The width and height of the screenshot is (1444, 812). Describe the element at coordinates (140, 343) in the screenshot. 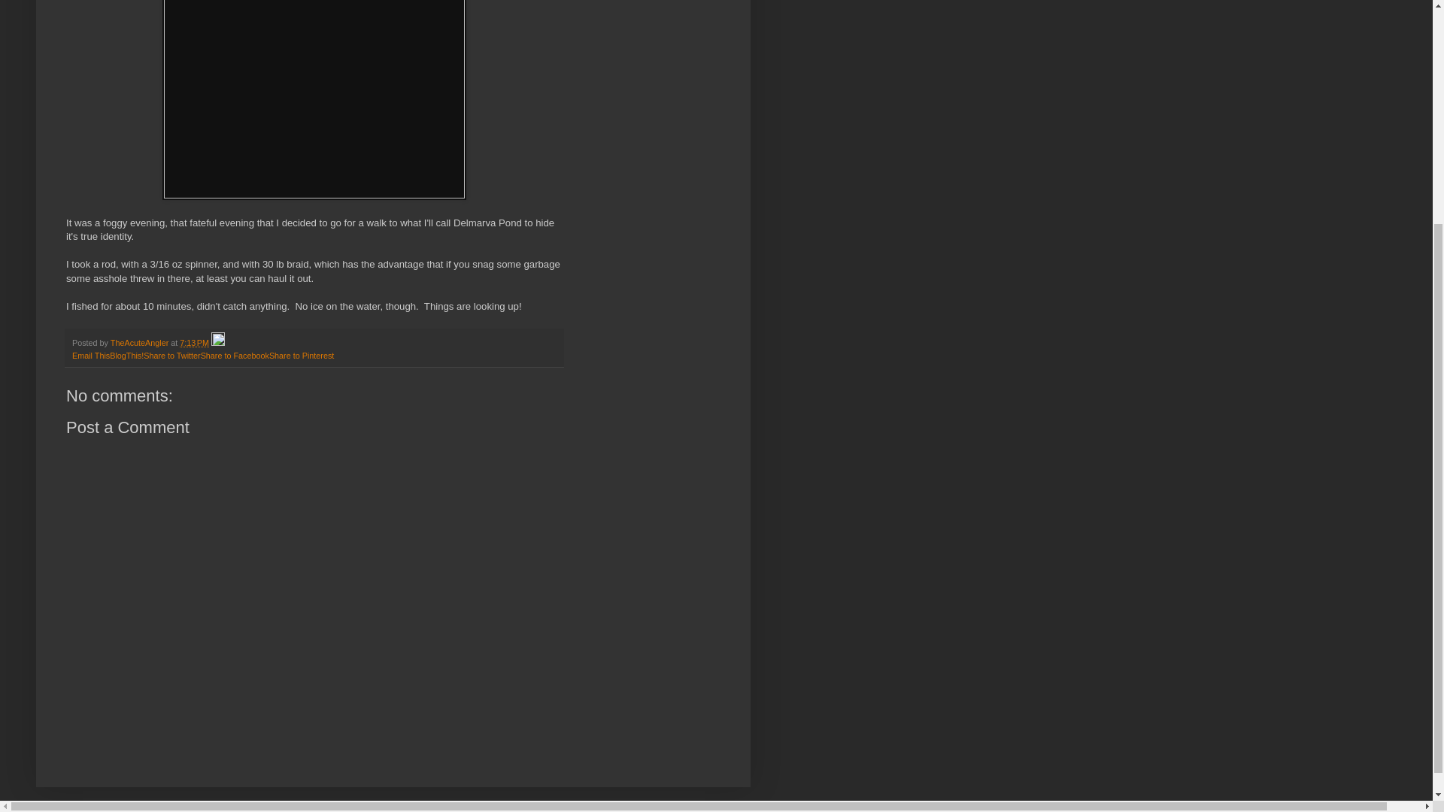

I see `author profile` at that location.